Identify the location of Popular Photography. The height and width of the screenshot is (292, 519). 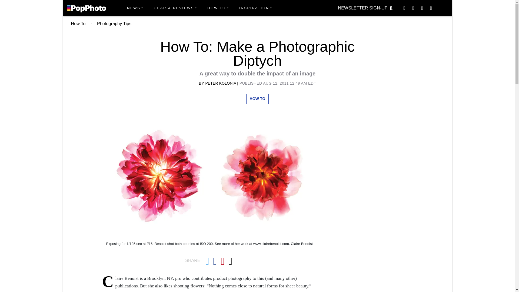
(86, 8).